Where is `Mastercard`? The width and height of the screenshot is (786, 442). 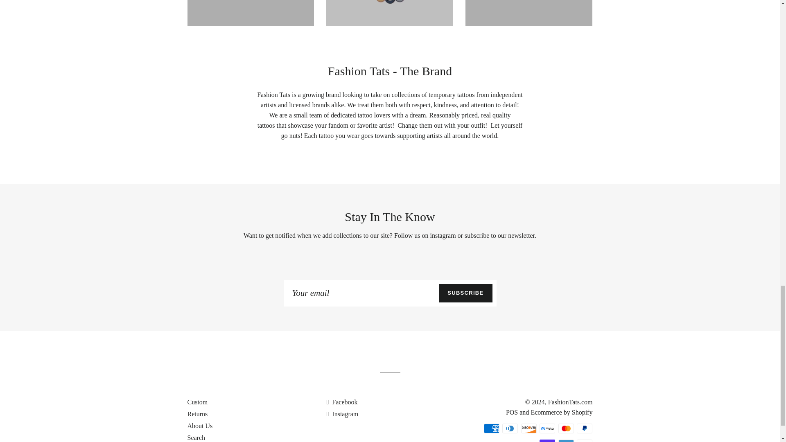
Mastercard is located at coordinates (566, 428).